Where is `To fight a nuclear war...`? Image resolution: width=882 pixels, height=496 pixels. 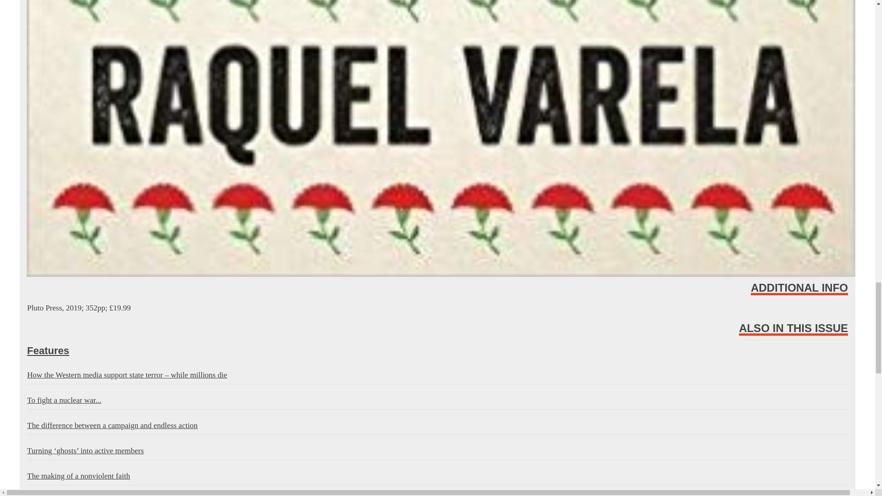 To fight a nuclear war... is located at coordinates (437, 401).